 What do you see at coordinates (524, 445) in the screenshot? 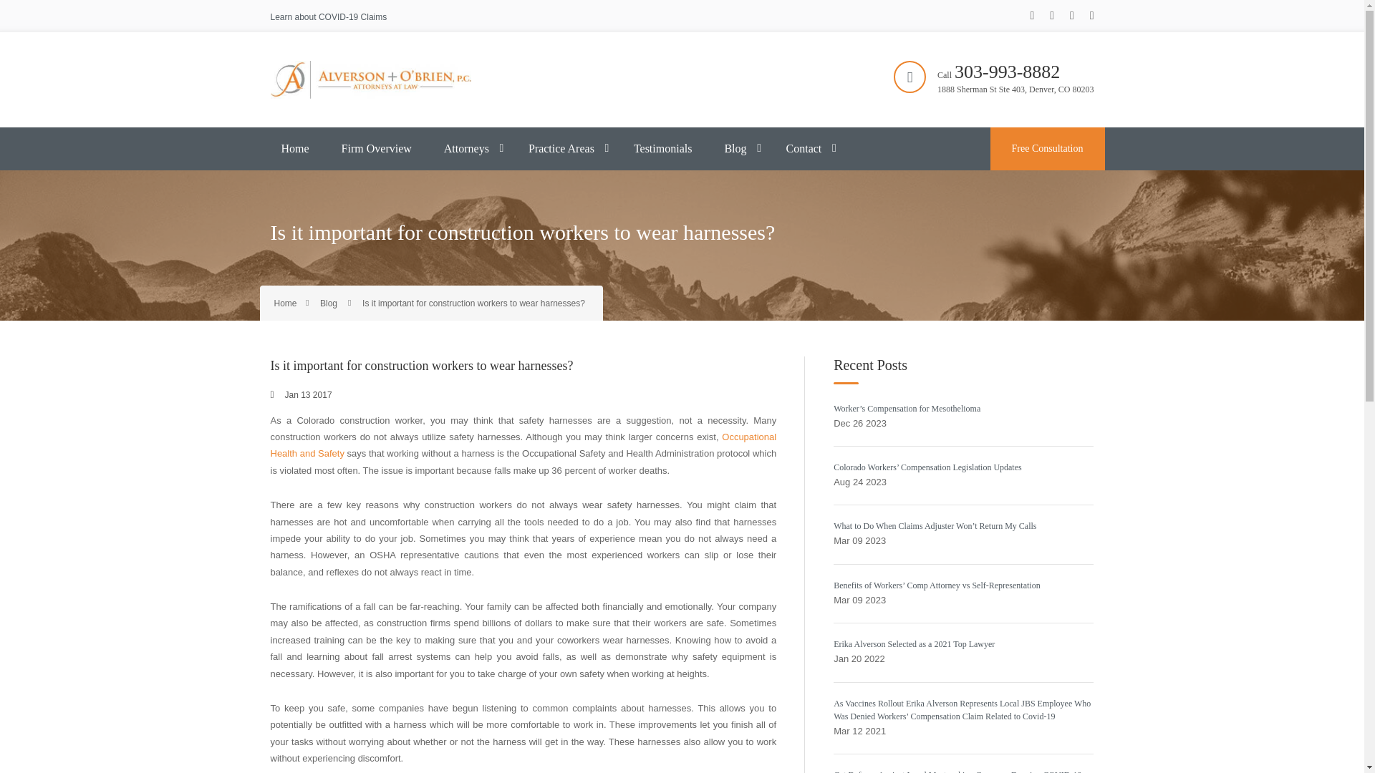
I see `Occupational Health and Safety` at bounding box center [524, 445].